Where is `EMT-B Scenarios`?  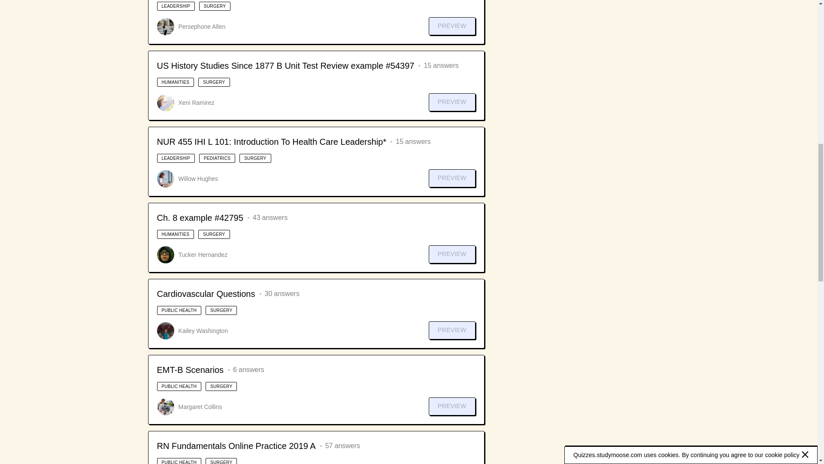
EMT-B Scenarios is located at coordinates (191, 369).